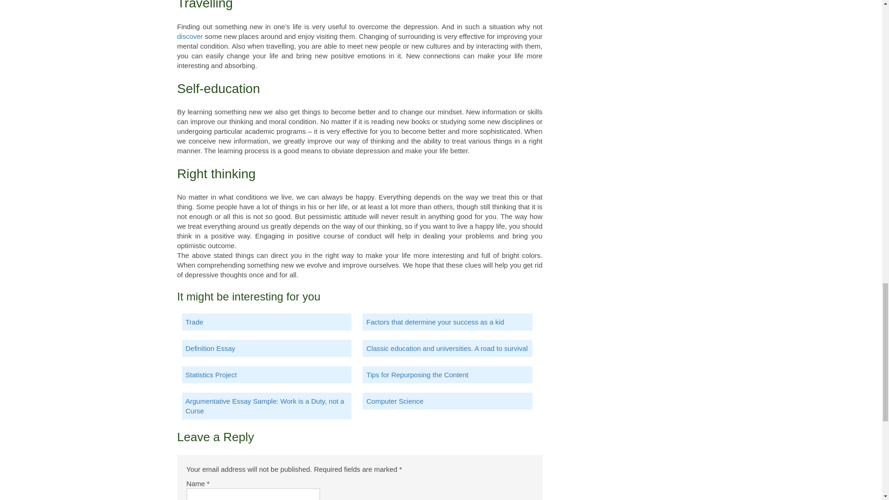 Image resolution: width=889 pixels, height=500 pixels. What do you see at coordinates (266, 406) in the screenshot?
I see `Argumentative Essay Sample: Work is a Duty, not a Curse` at bounding box center [266, 406].